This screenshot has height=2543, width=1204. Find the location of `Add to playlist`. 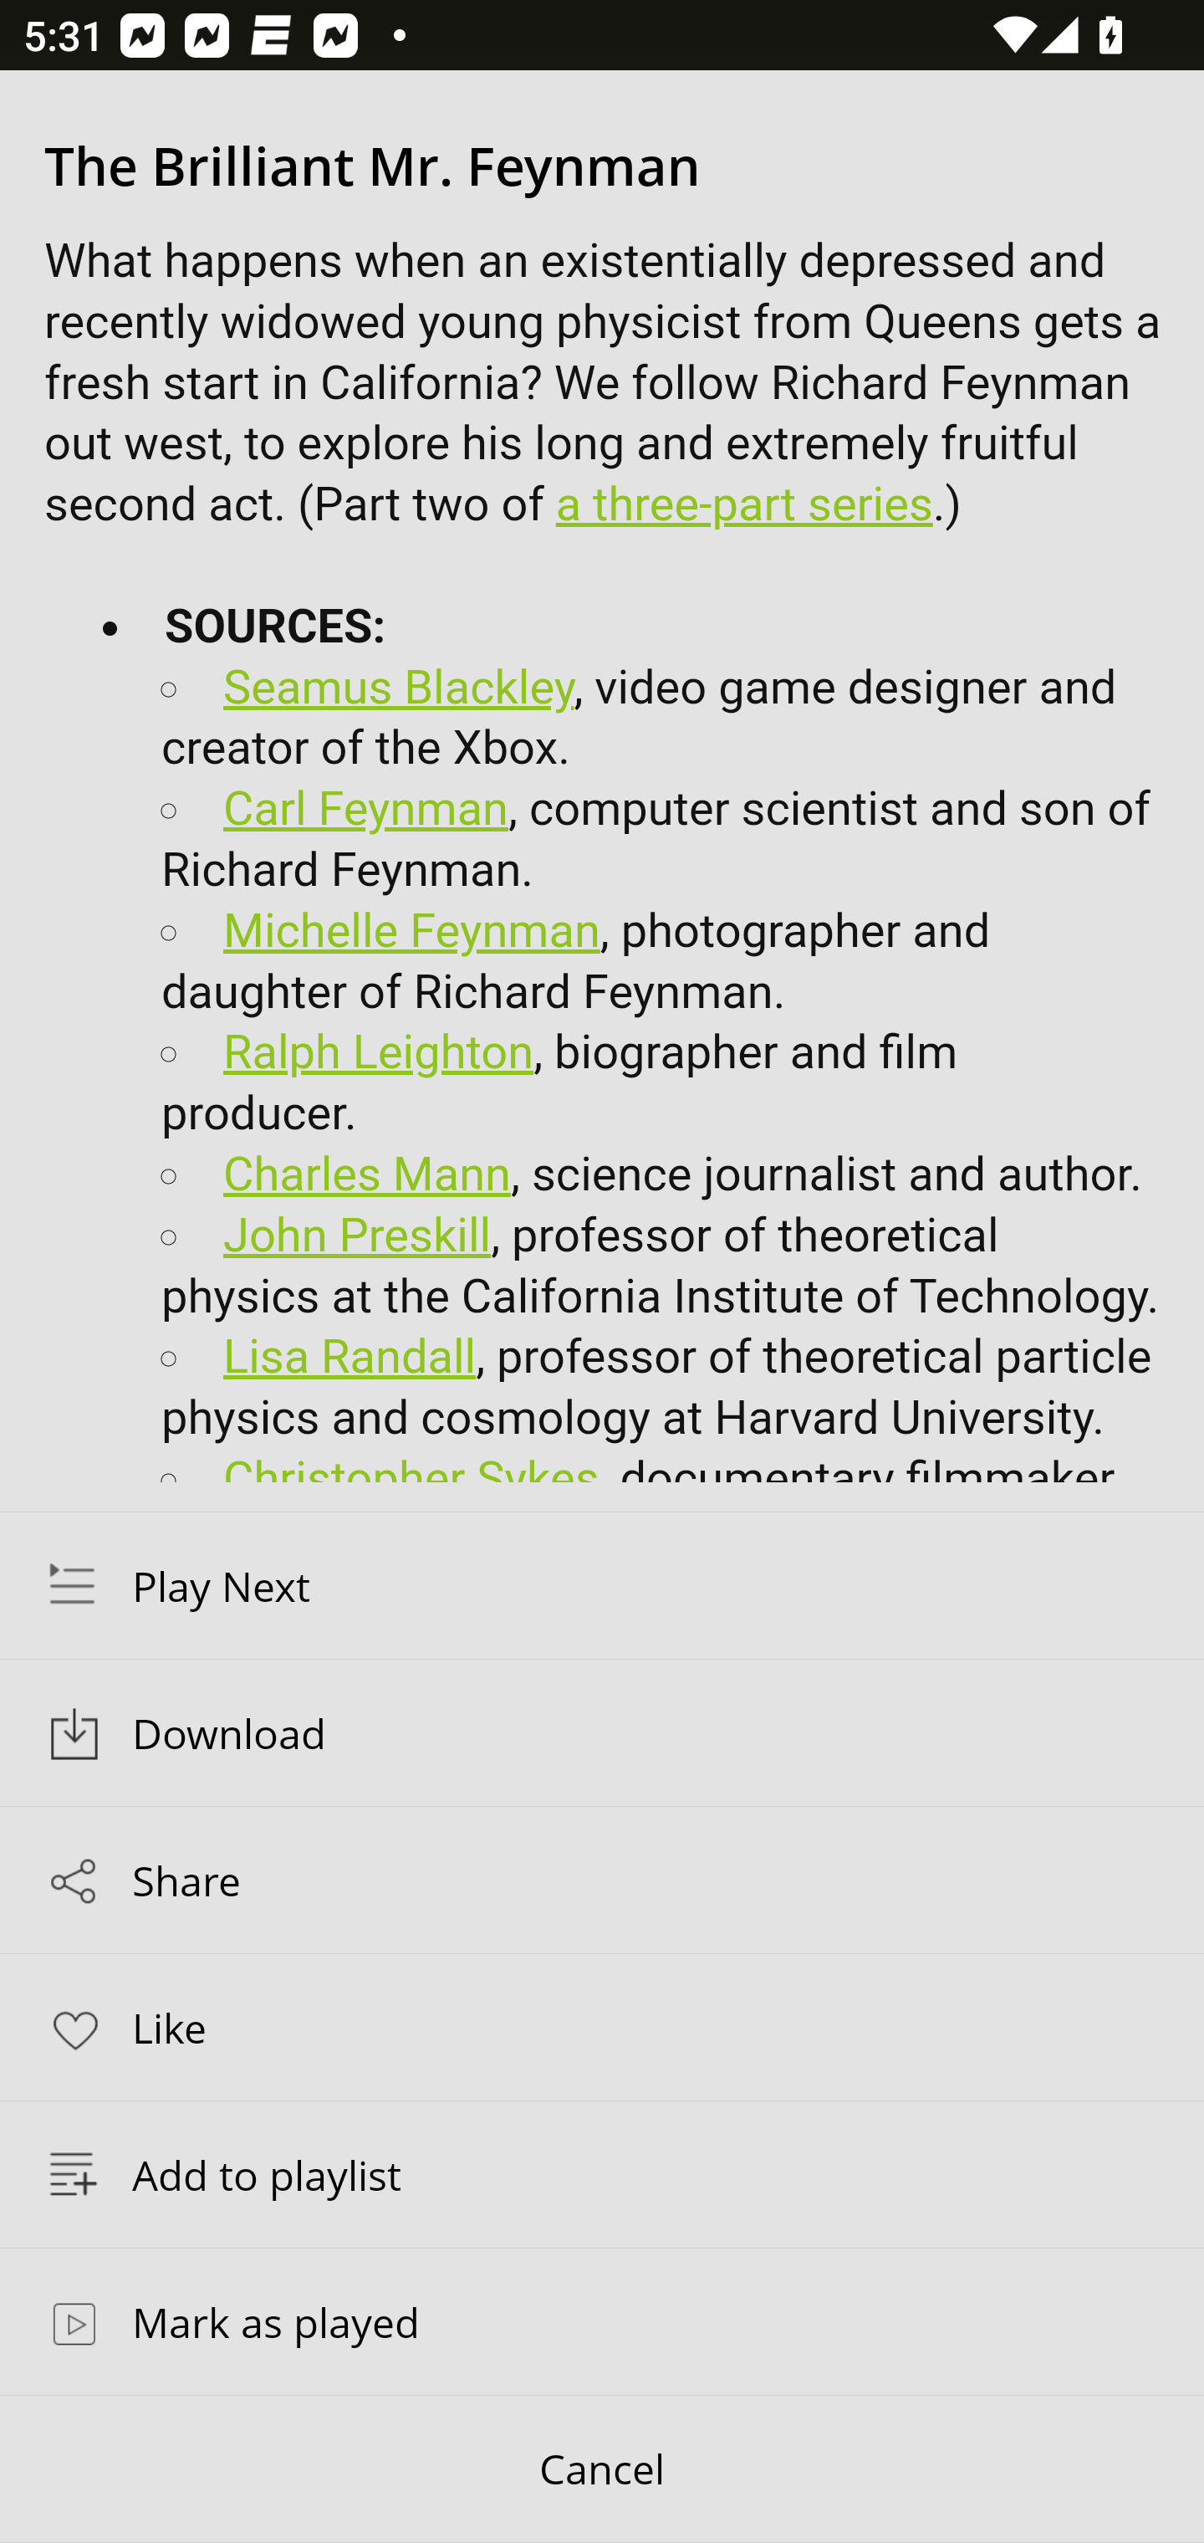

Add to playlist is located at coordinates (602, 2174).